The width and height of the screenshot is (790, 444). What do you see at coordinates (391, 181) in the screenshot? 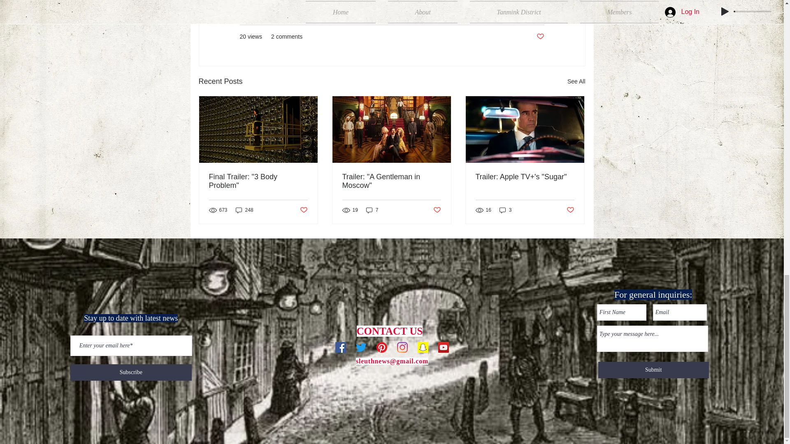
I see `Trailer: "A Gentleman in Moscow"` at bounding box center [391, 181].